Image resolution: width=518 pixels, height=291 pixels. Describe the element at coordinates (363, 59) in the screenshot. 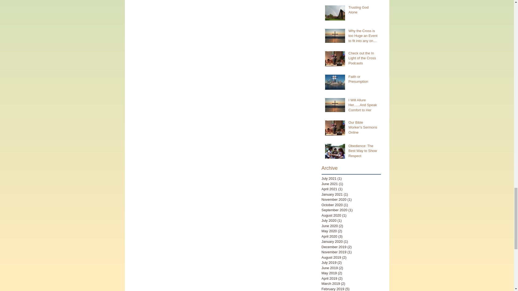

I see `Check out the In Light of the Cross Podcasts` at that location.